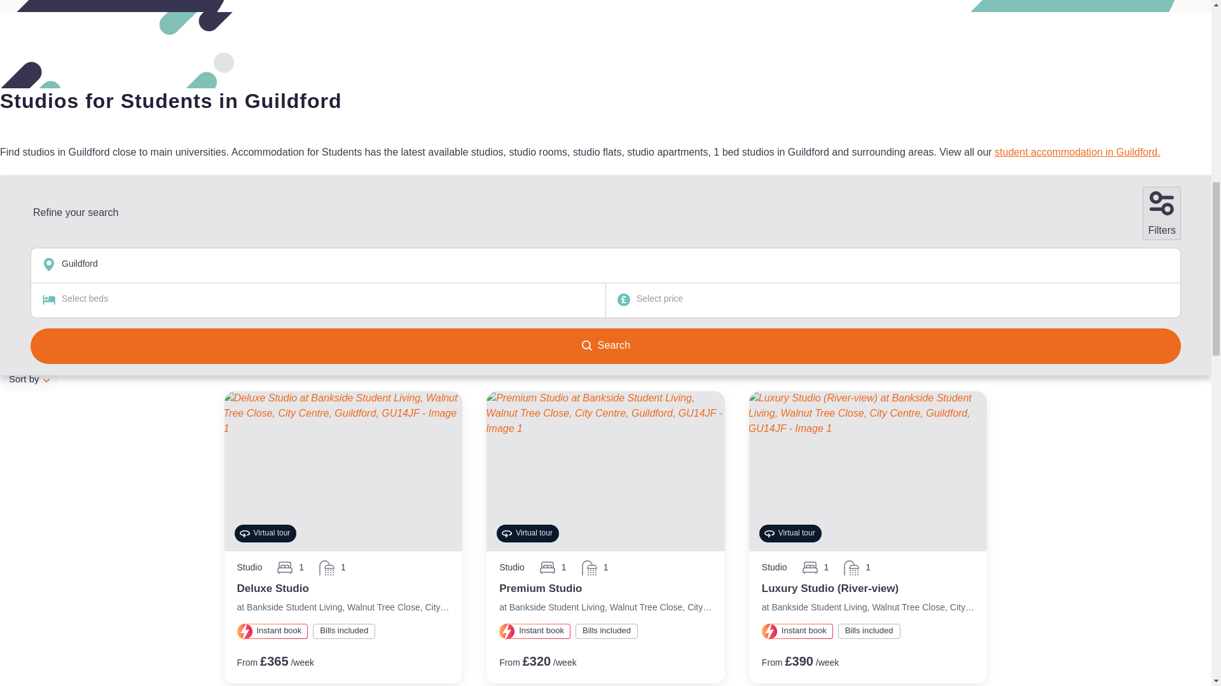 The image size is (1221, 686). What do you see at coordinates (1105, 275) in the screenshot?
I see `Studio` at bounding box center [1105, 275].